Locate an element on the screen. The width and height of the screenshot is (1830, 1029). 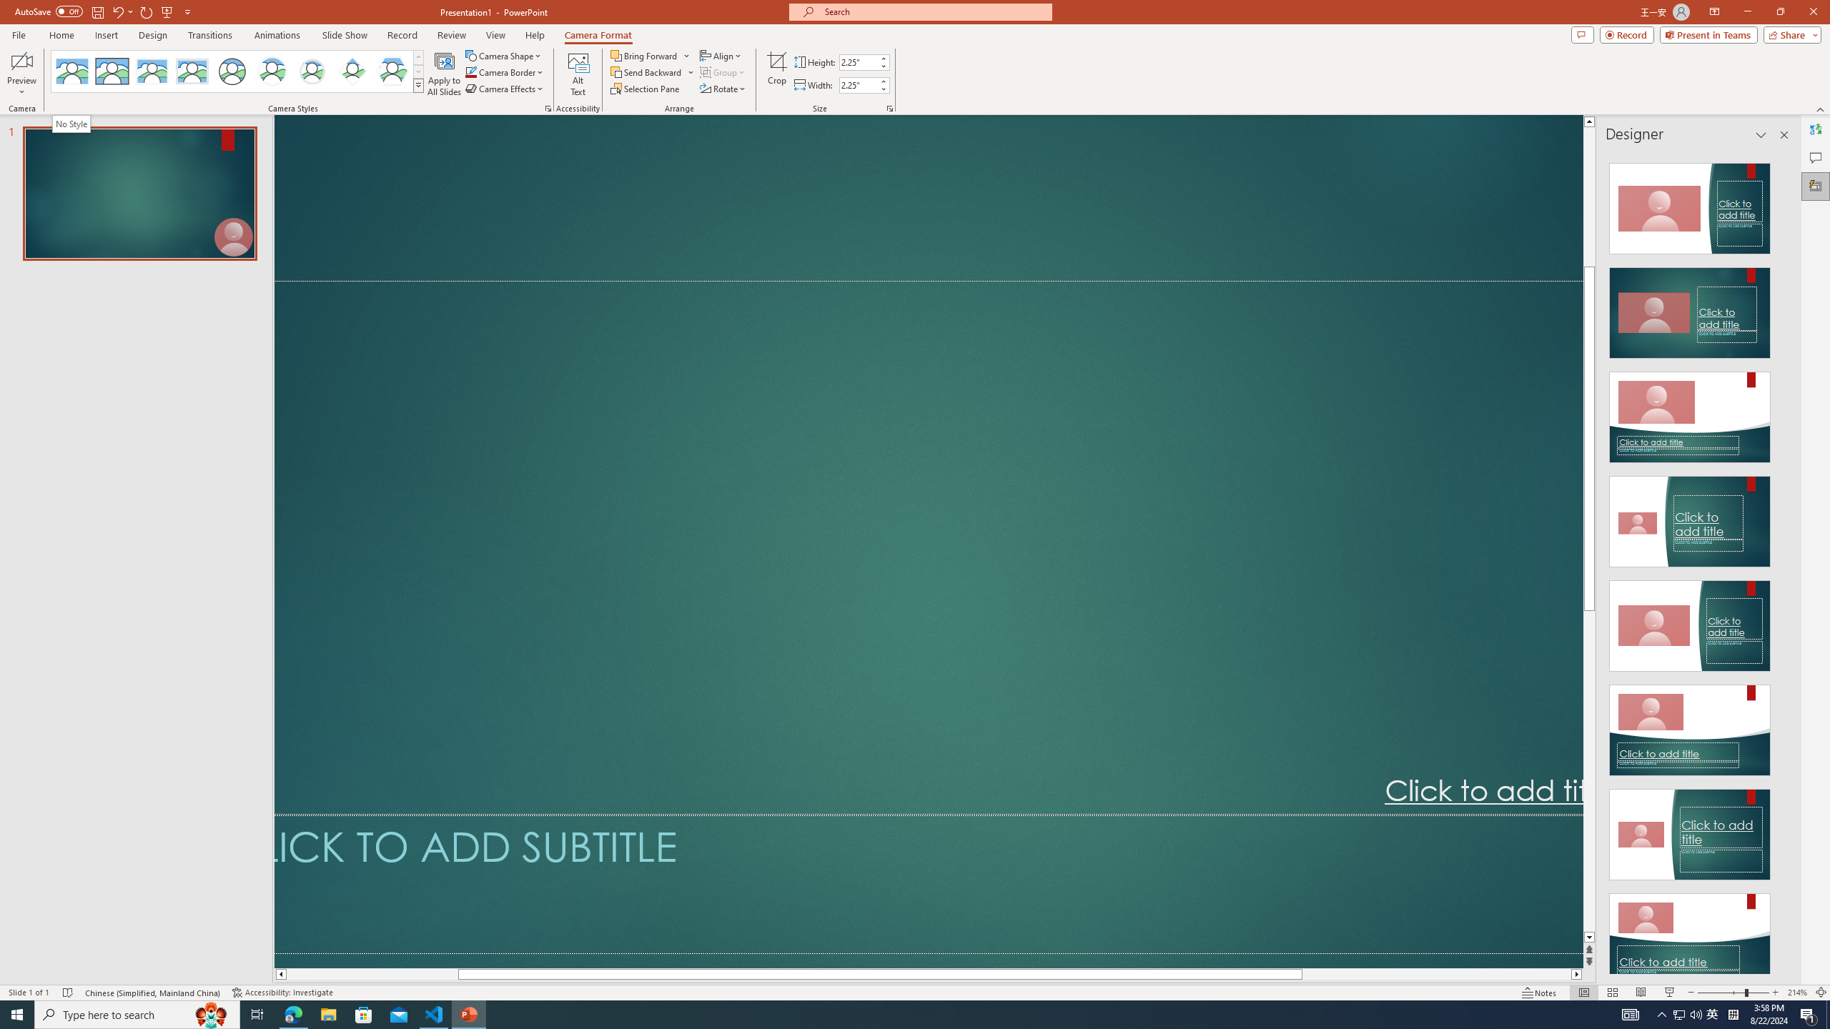
Enable Camera Preview is located at coordinates (21, 61).